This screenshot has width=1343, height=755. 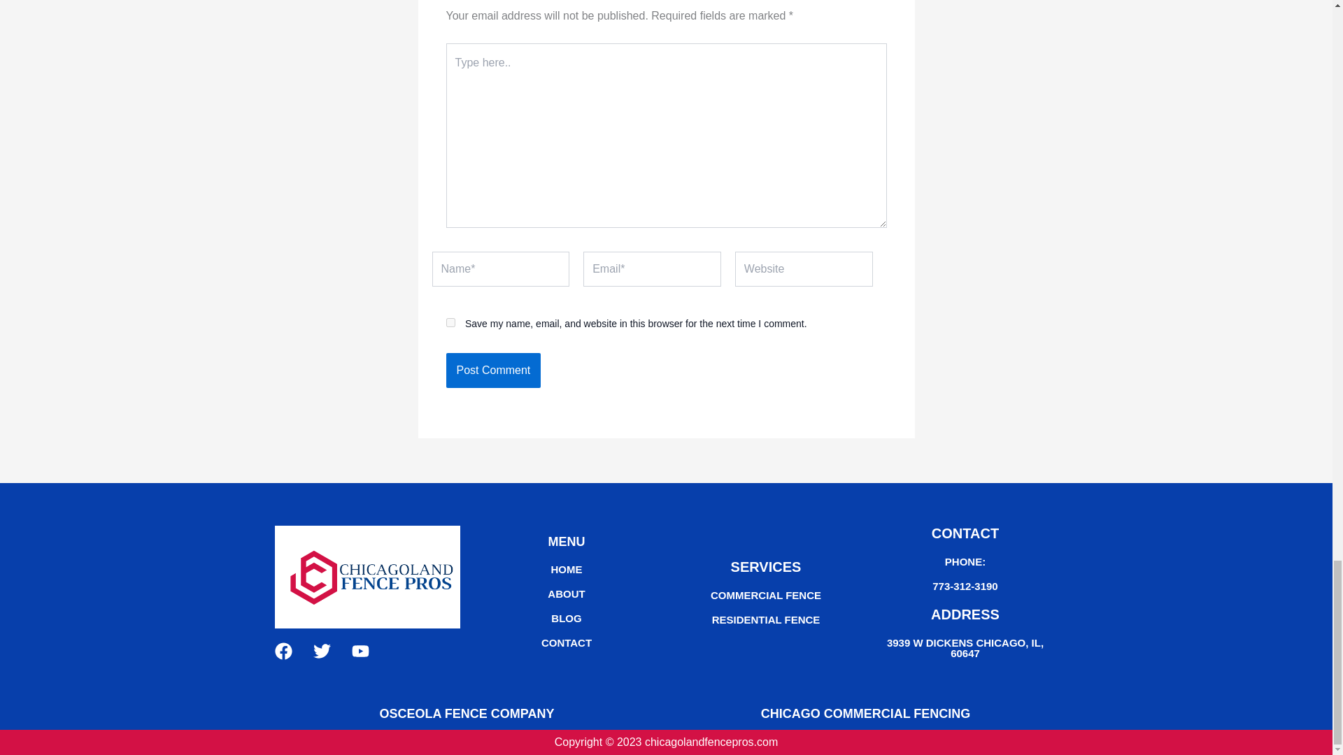 I want to click on yes, so click(x=450, y=322).